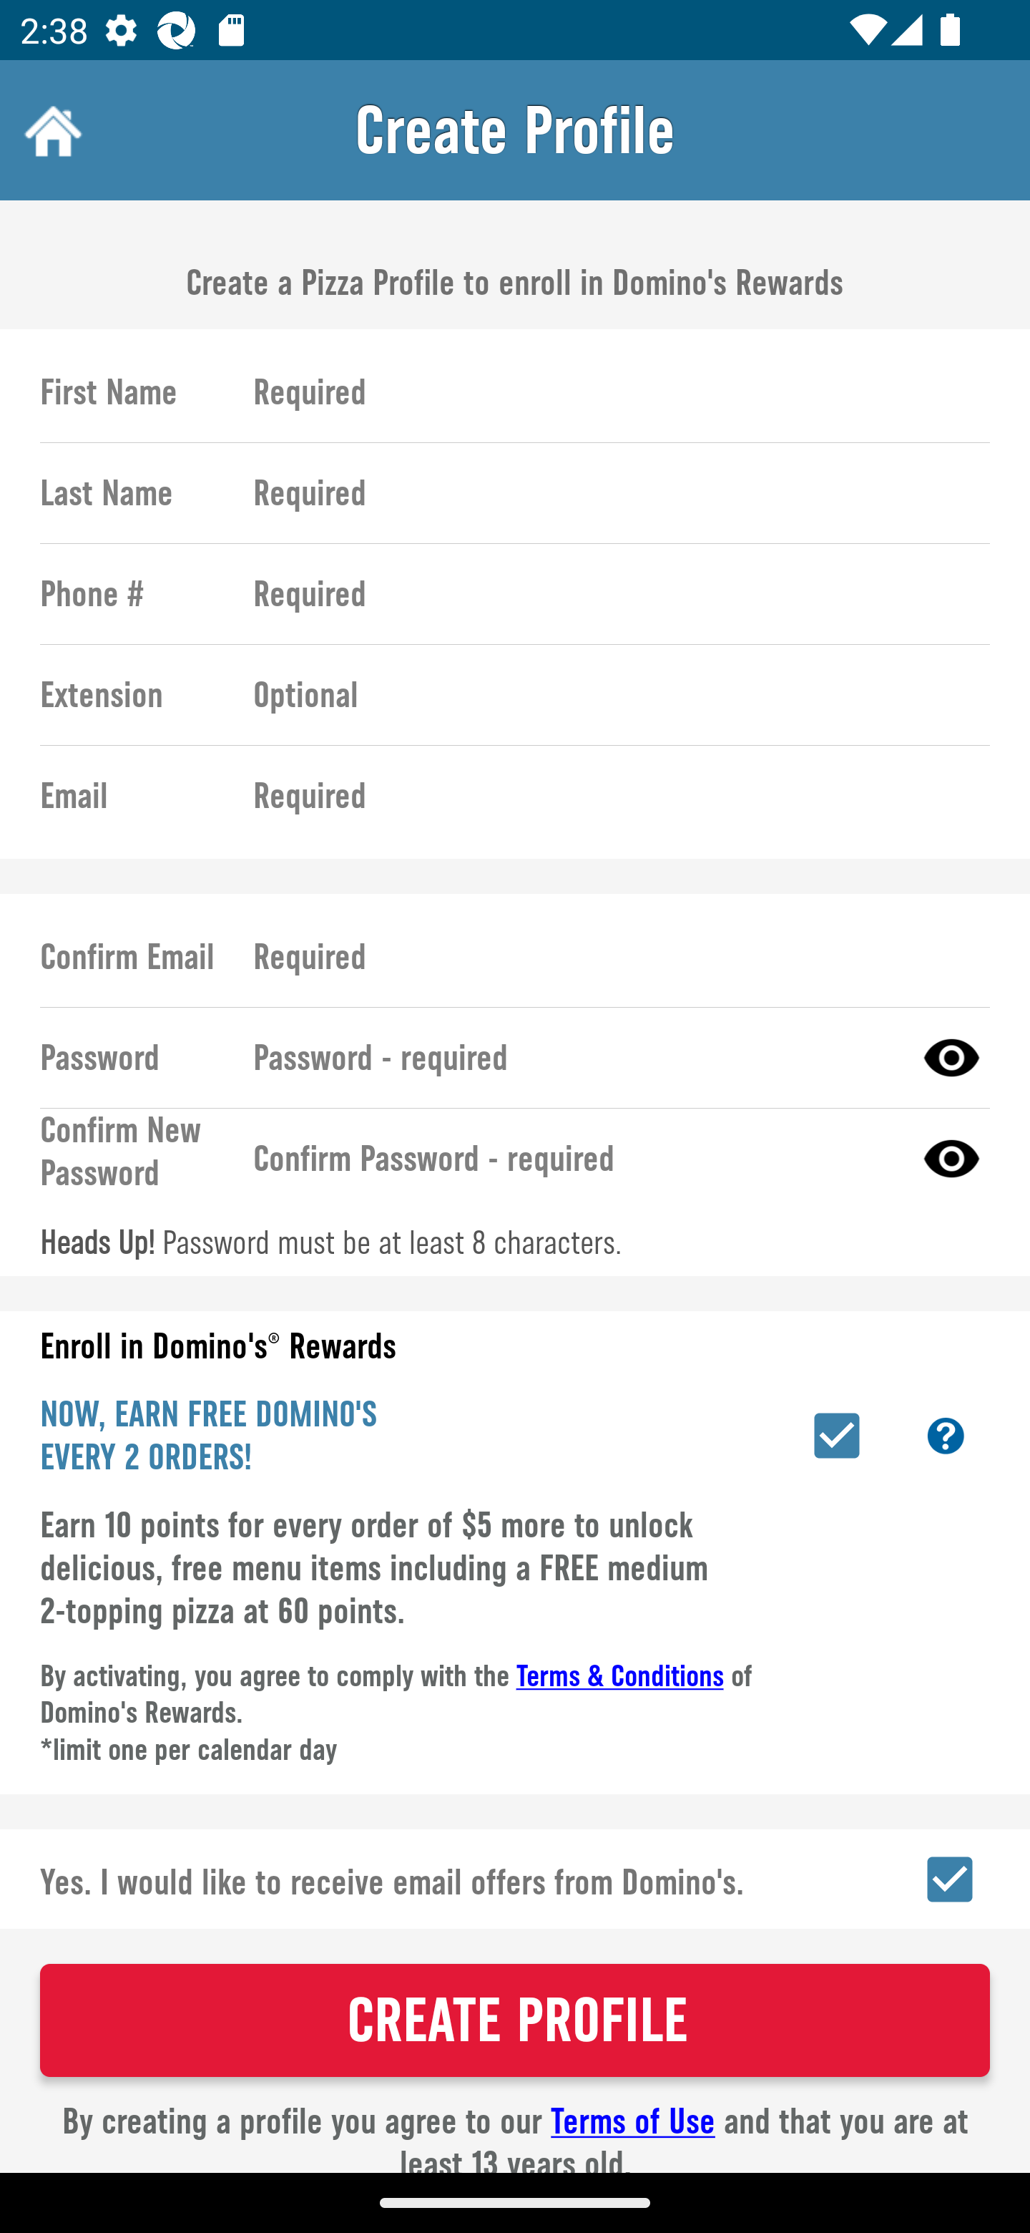  Describe the element at coordinates (609, 956) in the screenshot. I see `Required Confirm Email Address` at that location.